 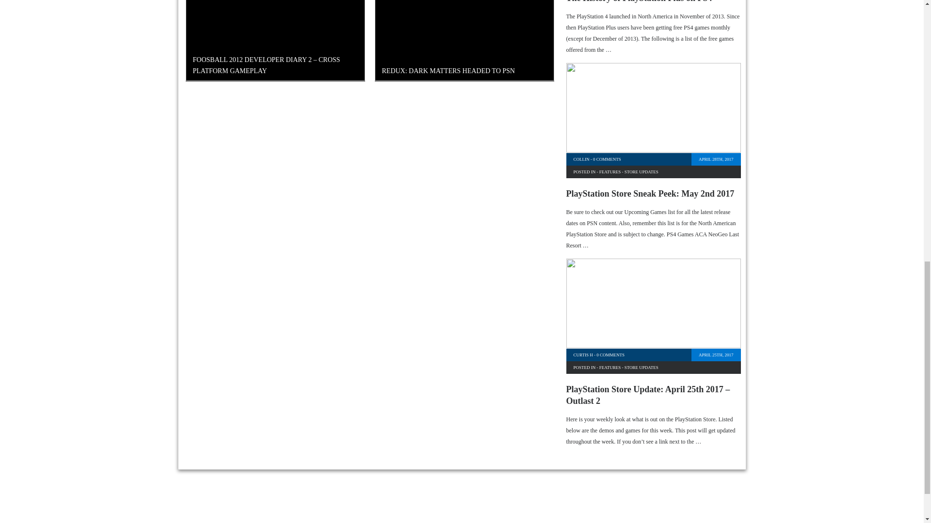 I want to click on Posts by Curtis H, so click(x=583, y=354).